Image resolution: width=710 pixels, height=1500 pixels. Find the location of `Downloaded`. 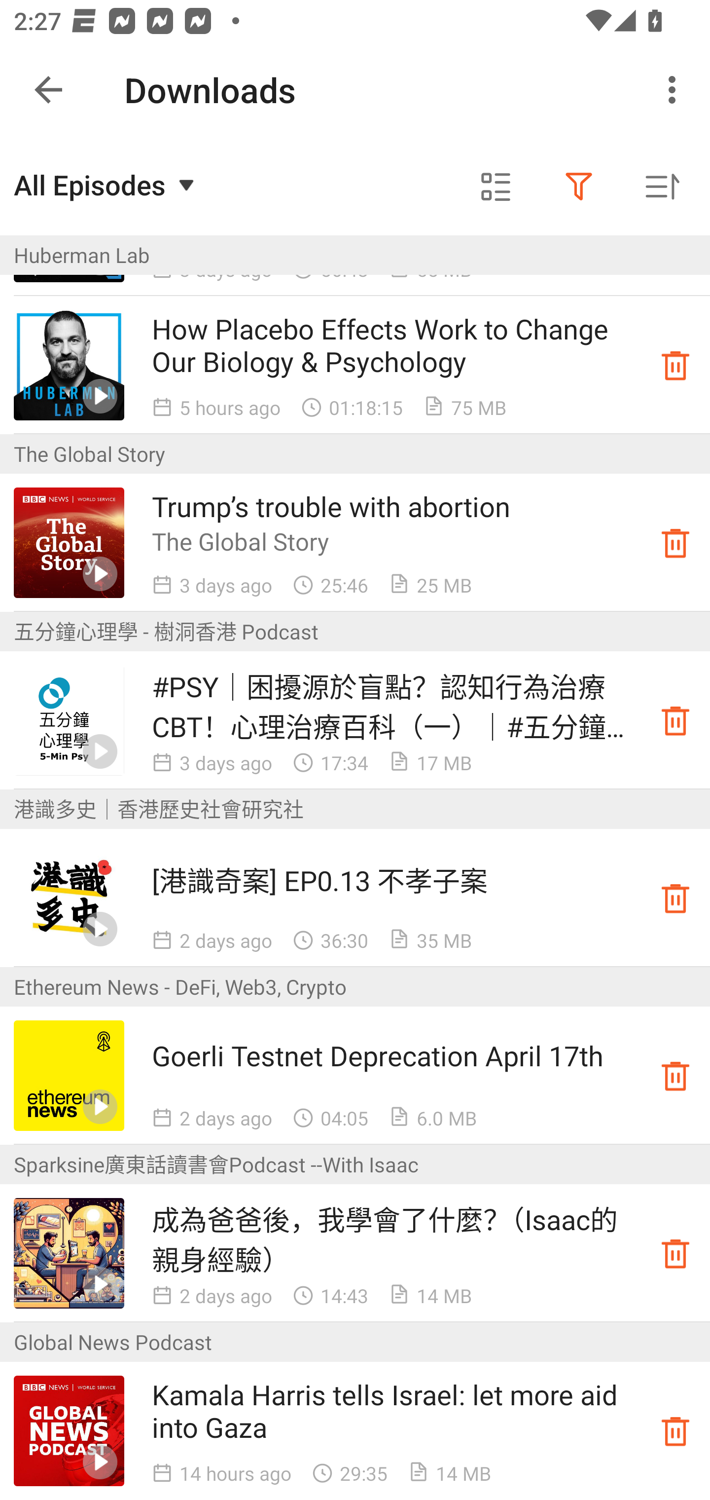

Downloaded is located at coordinates (675, 1253).